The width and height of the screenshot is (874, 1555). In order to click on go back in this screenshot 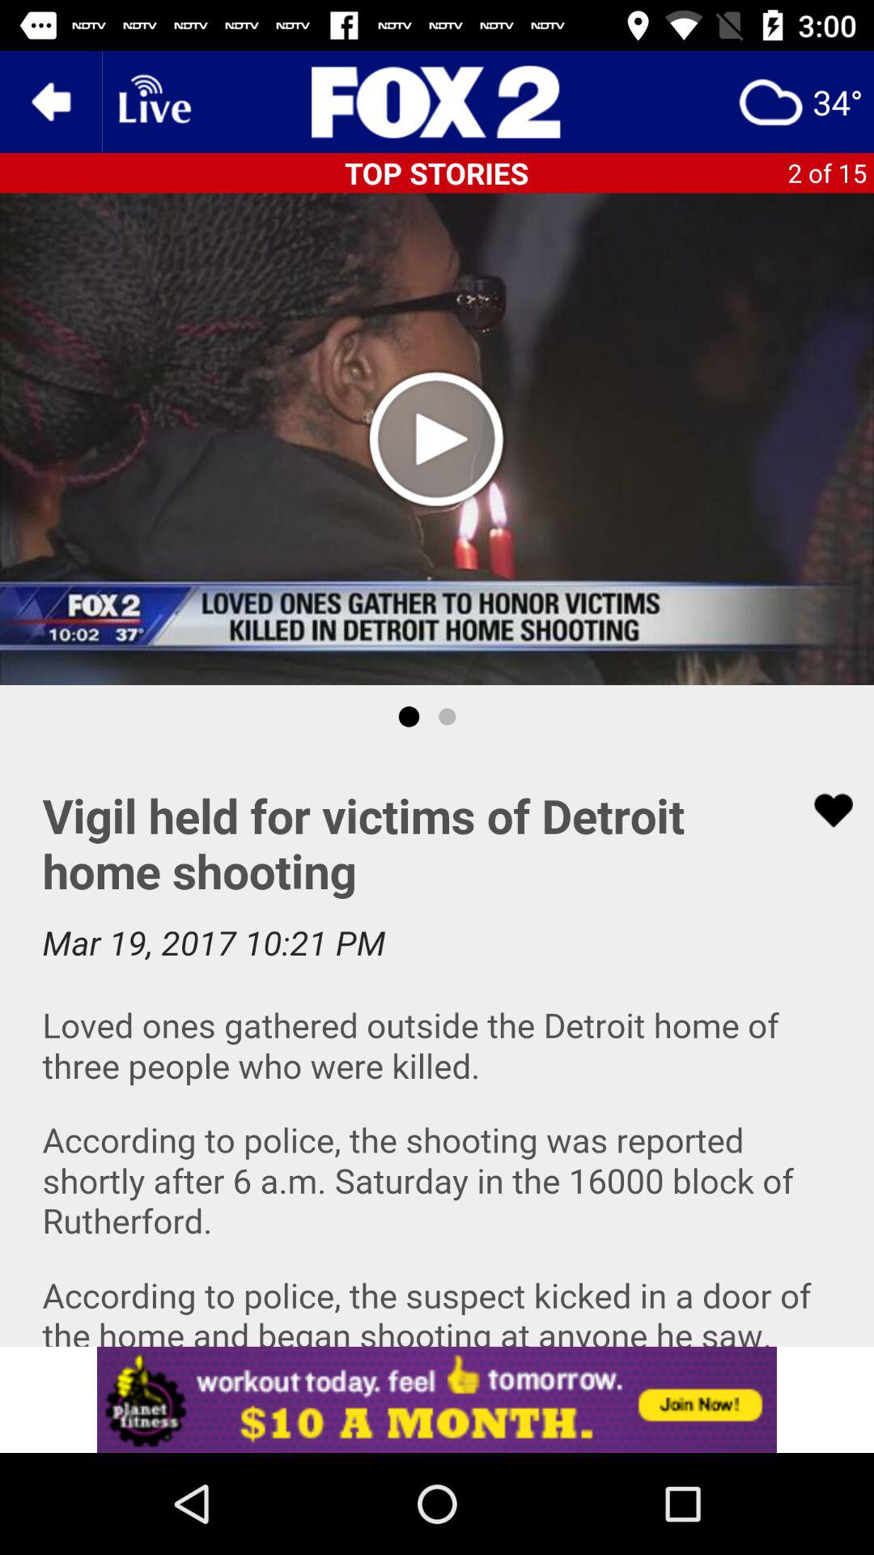, I will do `click(51, 102)`.